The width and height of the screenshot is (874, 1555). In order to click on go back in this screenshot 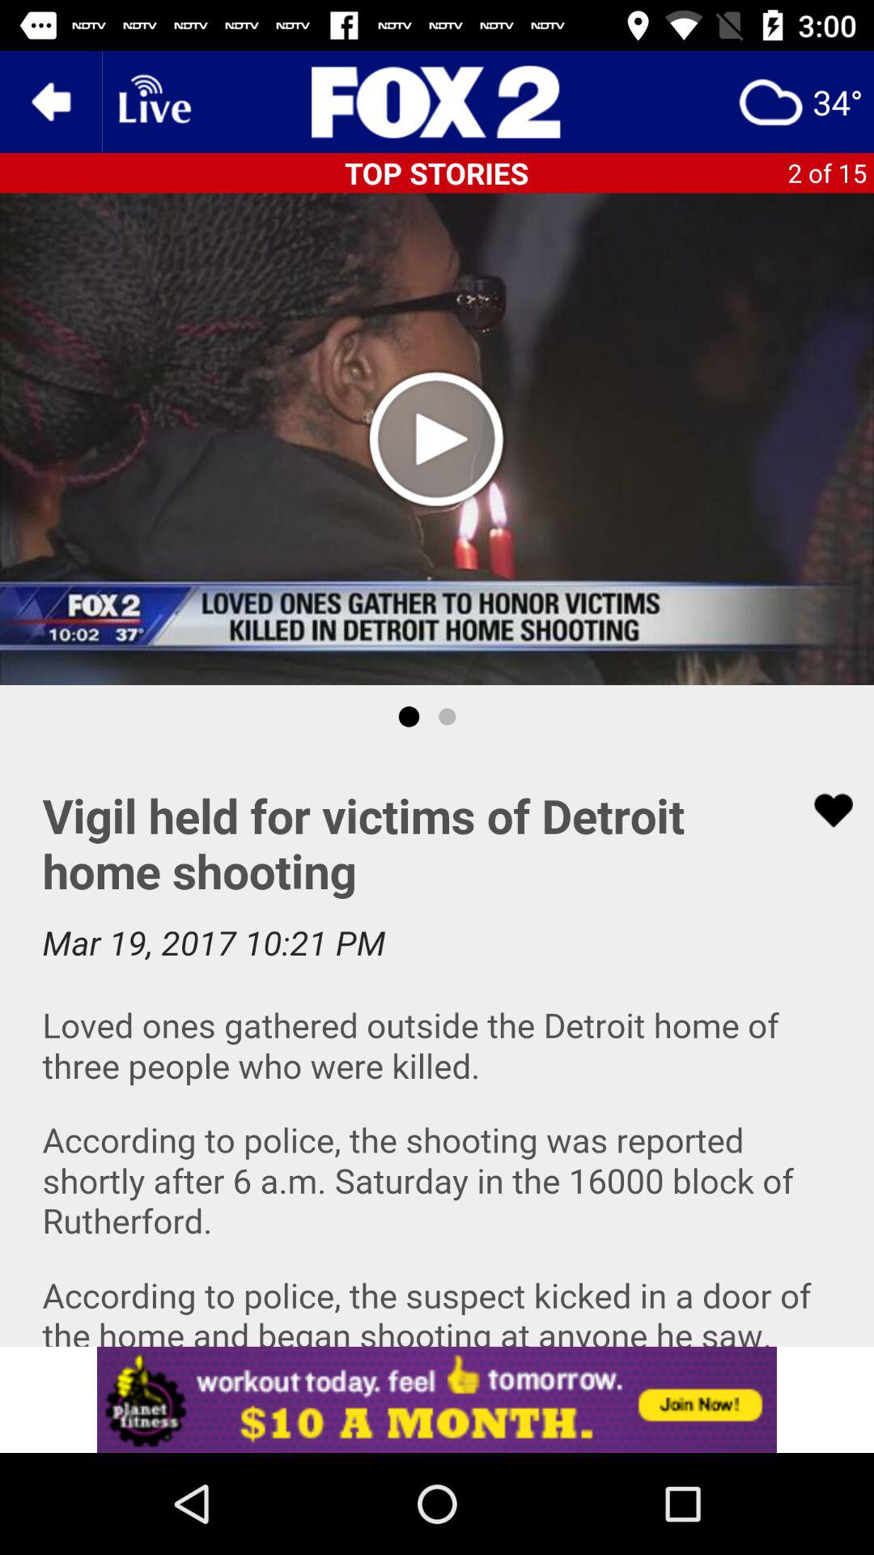, I will do `click(51, 102)`.